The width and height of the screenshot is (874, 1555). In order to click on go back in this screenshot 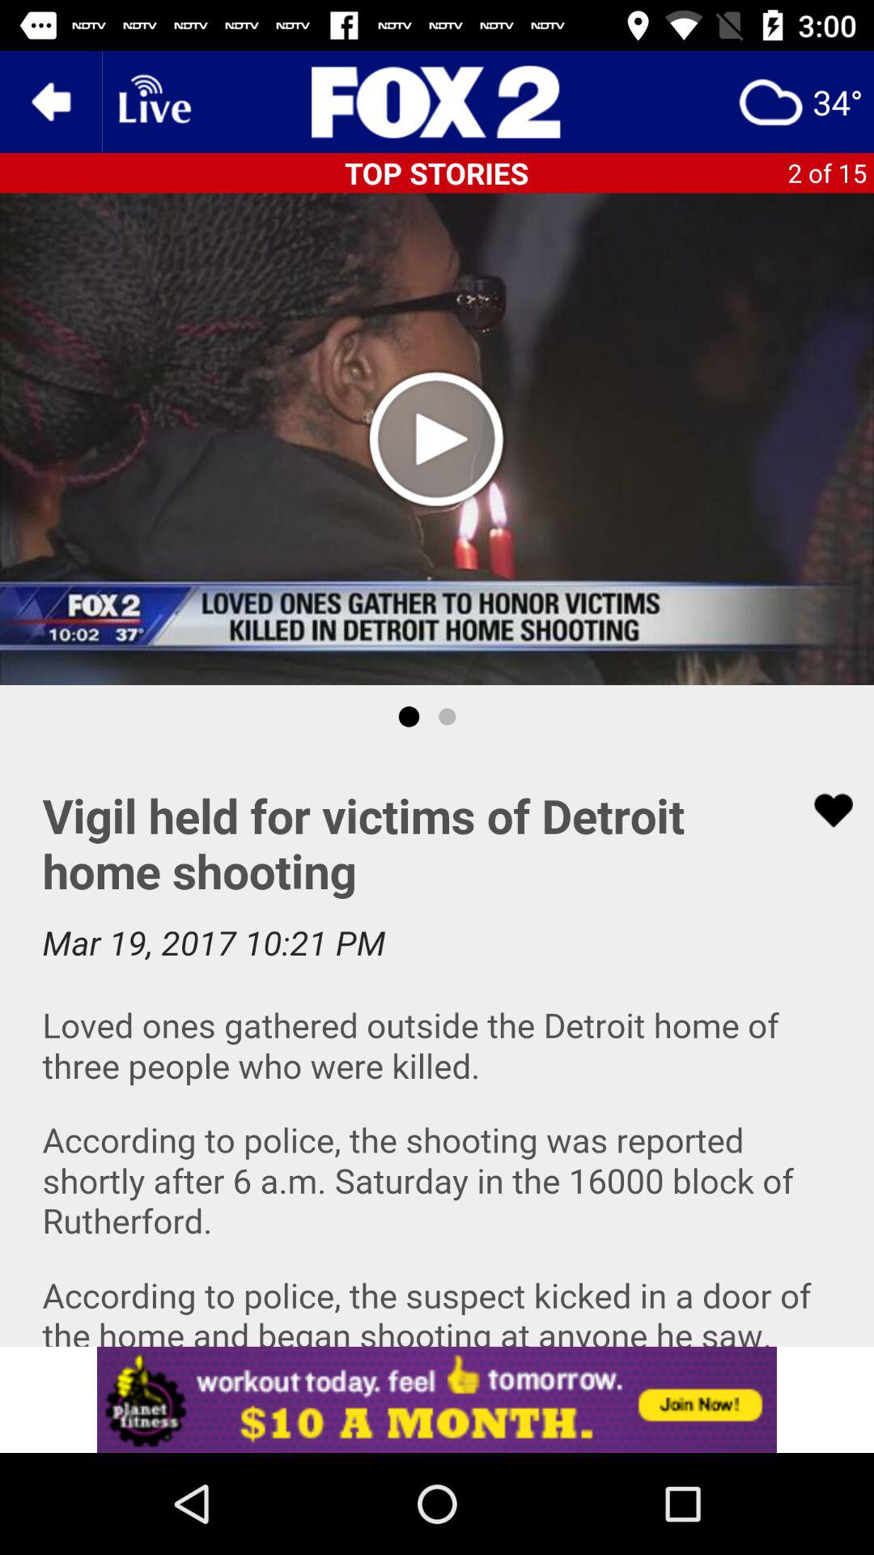, I will do `click(51, 102)`.